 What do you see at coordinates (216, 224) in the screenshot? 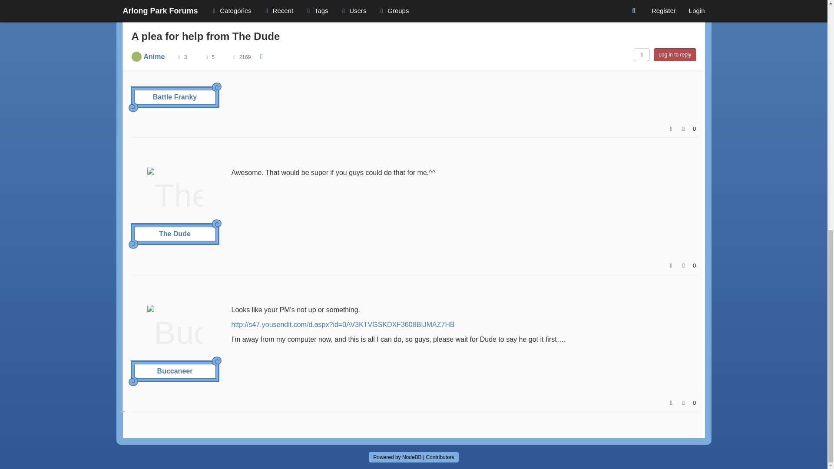
I see `spiral` at bounding box center [216, 224].